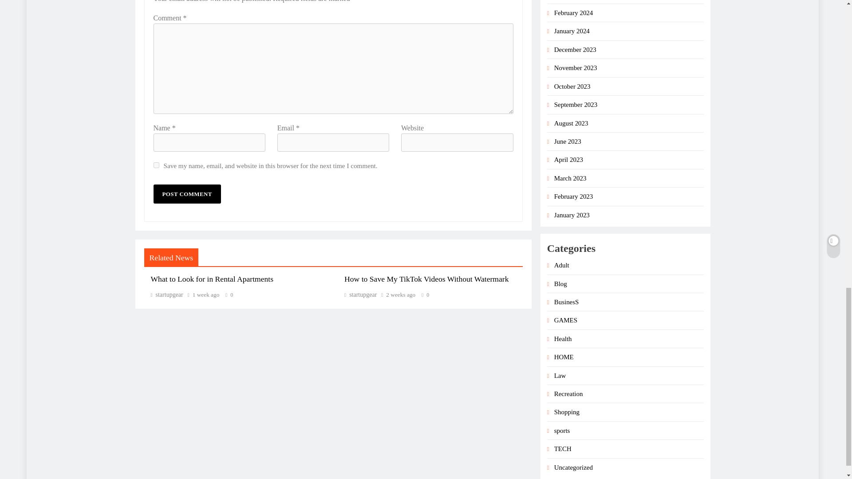 Image resolution: width=852 pixels, height=479 pixels. I want to click on yes, so click(156, 165).